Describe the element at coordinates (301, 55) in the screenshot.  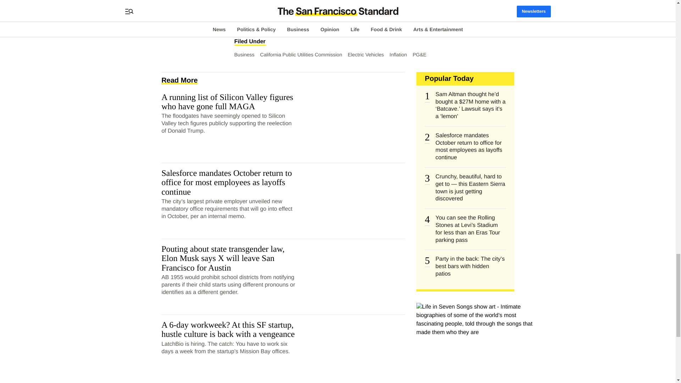
I see `California Public Utilities Commission` at that location.